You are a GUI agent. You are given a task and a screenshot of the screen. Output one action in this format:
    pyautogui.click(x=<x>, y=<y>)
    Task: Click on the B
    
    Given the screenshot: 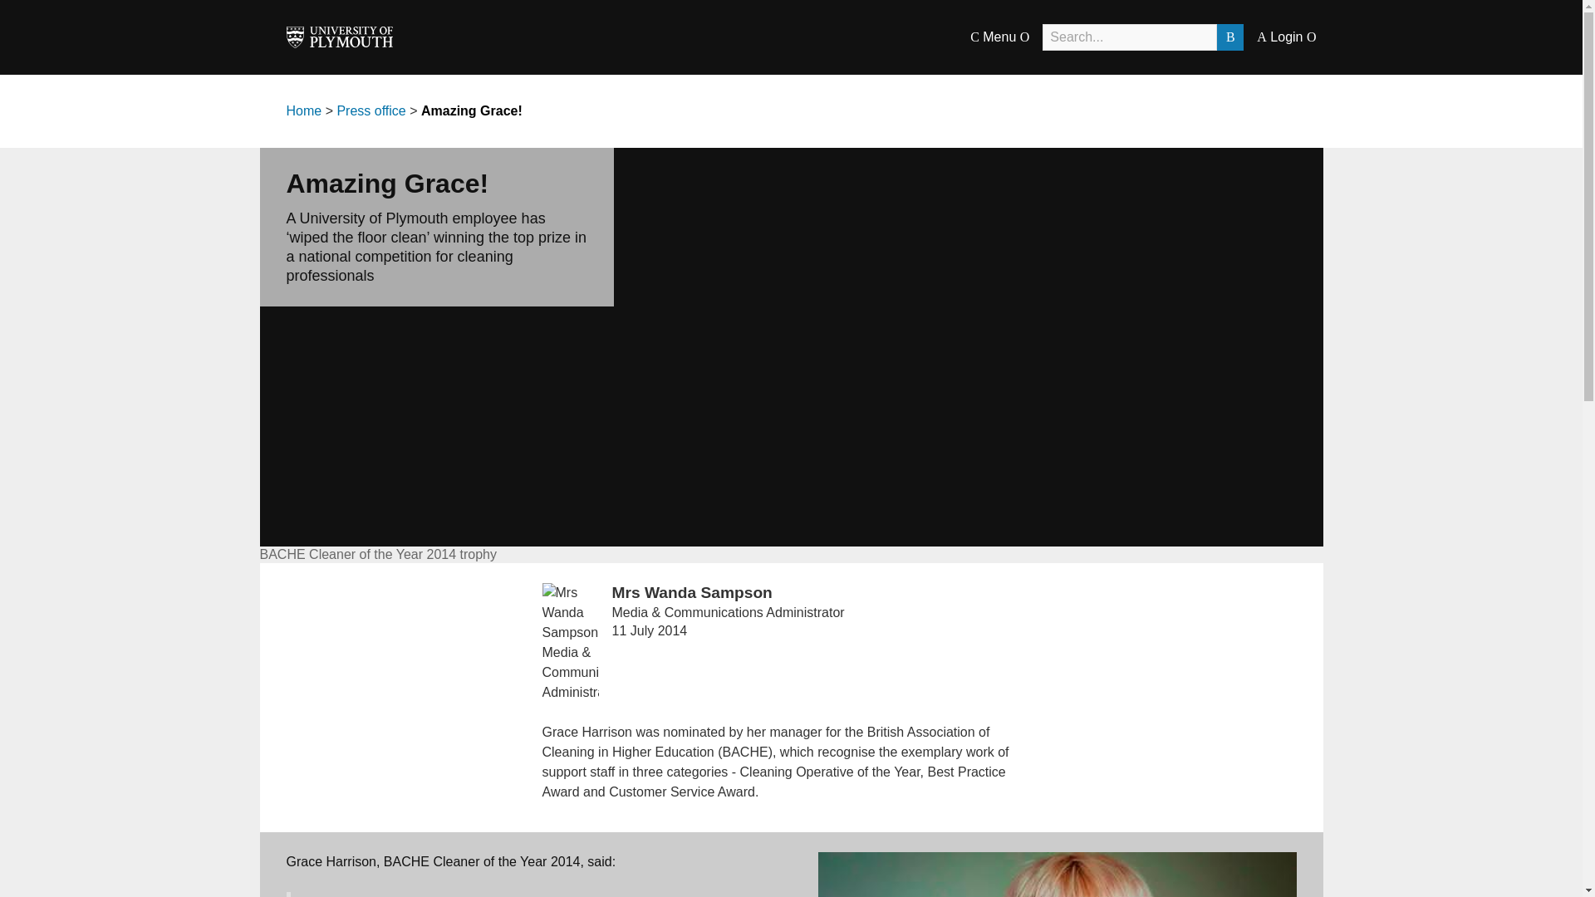 What is the action you would take?
    pyautogui.click(x=1229, y=37)
    